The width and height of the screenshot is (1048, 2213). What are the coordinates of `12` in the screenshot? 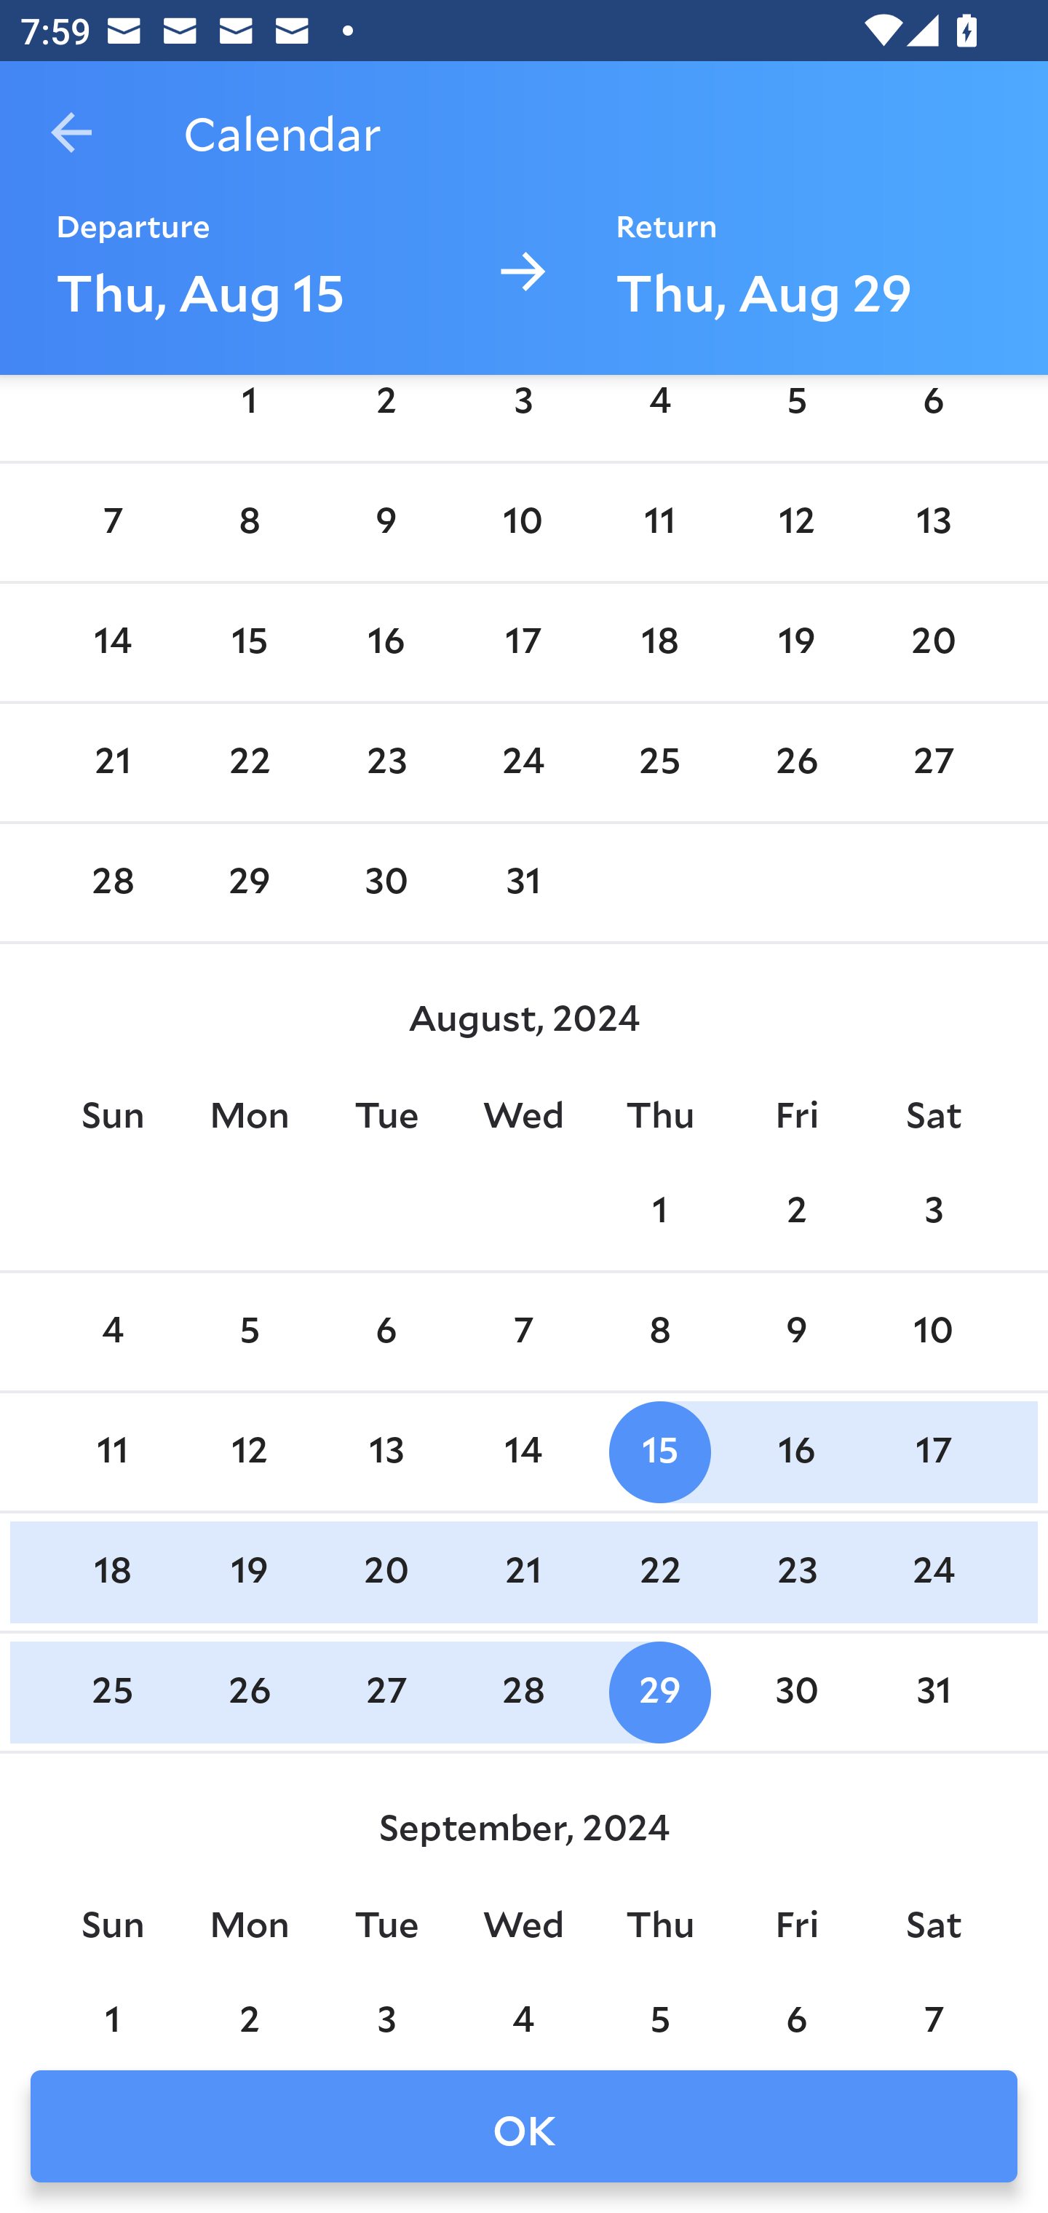 It's located at (796, 522).